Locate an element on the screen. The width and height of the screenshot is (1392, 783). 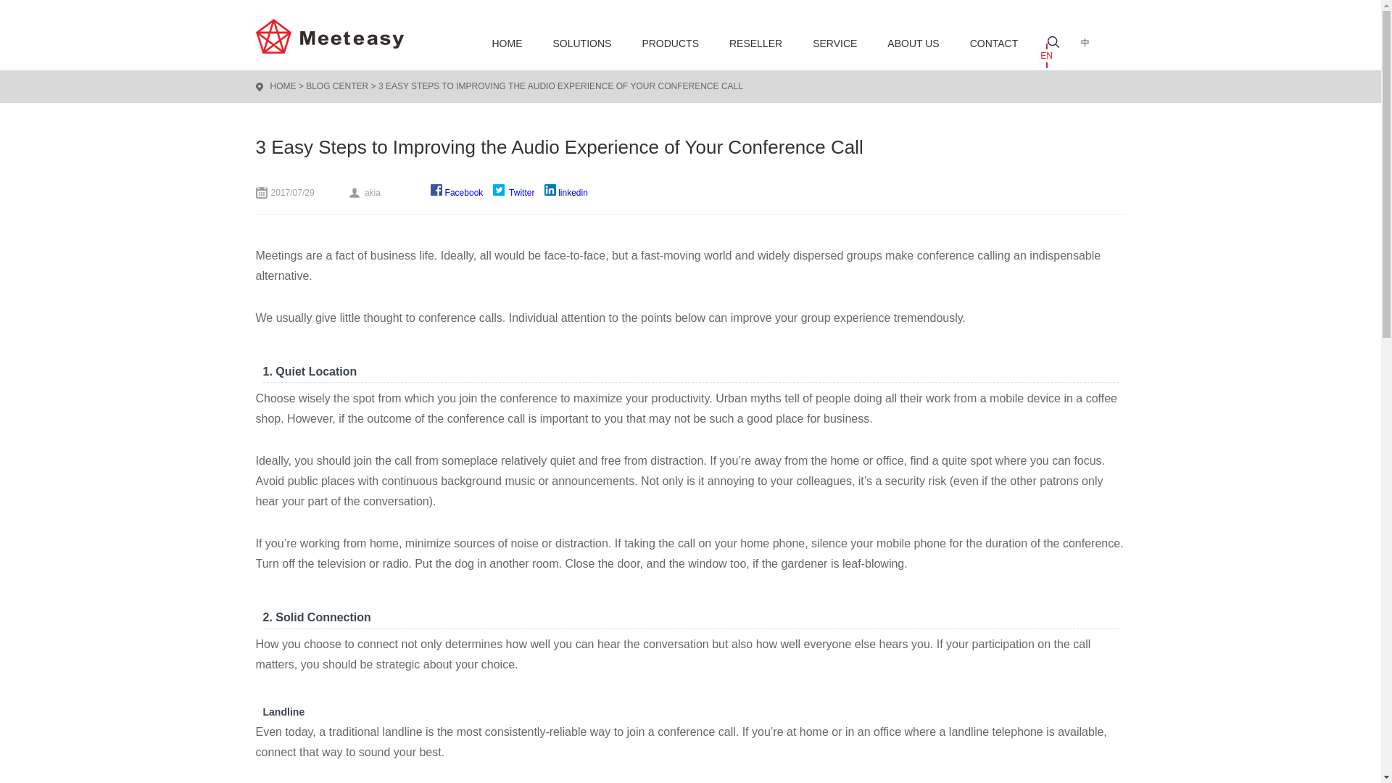
HOME is located at coordinates (283, 86).